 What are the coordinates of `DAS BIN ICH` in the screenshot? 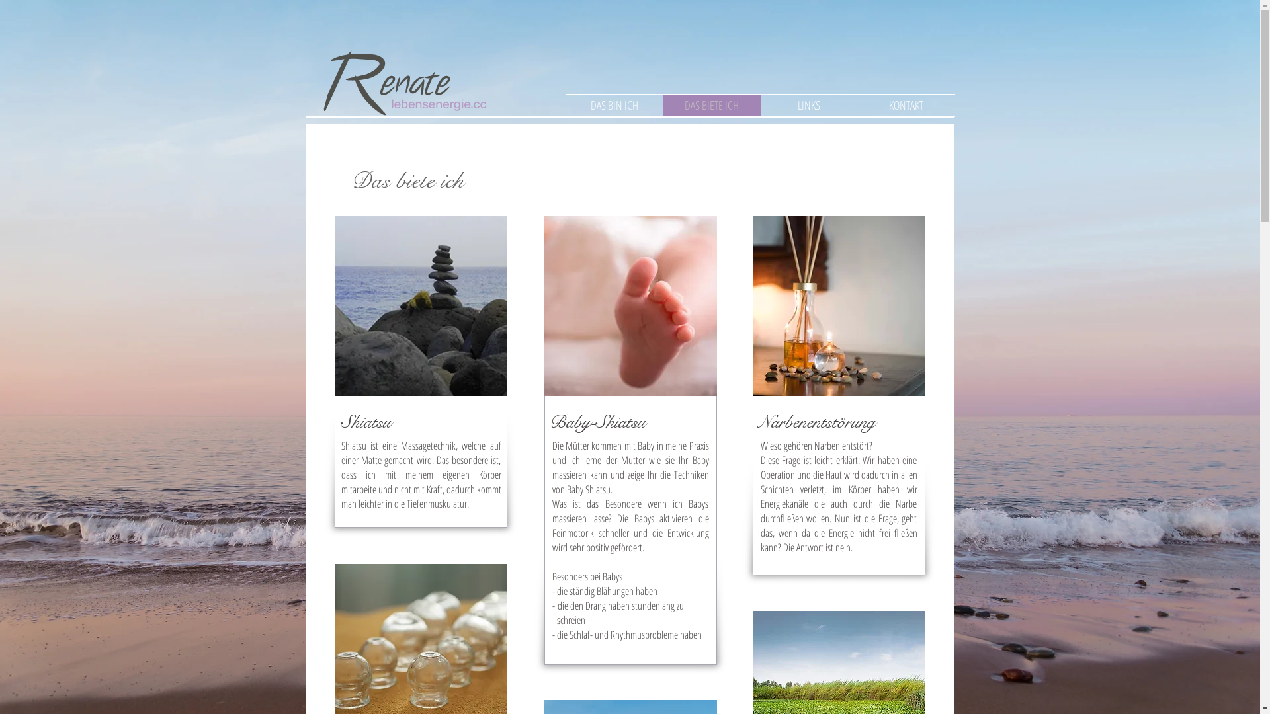 It's located at (614, 106).